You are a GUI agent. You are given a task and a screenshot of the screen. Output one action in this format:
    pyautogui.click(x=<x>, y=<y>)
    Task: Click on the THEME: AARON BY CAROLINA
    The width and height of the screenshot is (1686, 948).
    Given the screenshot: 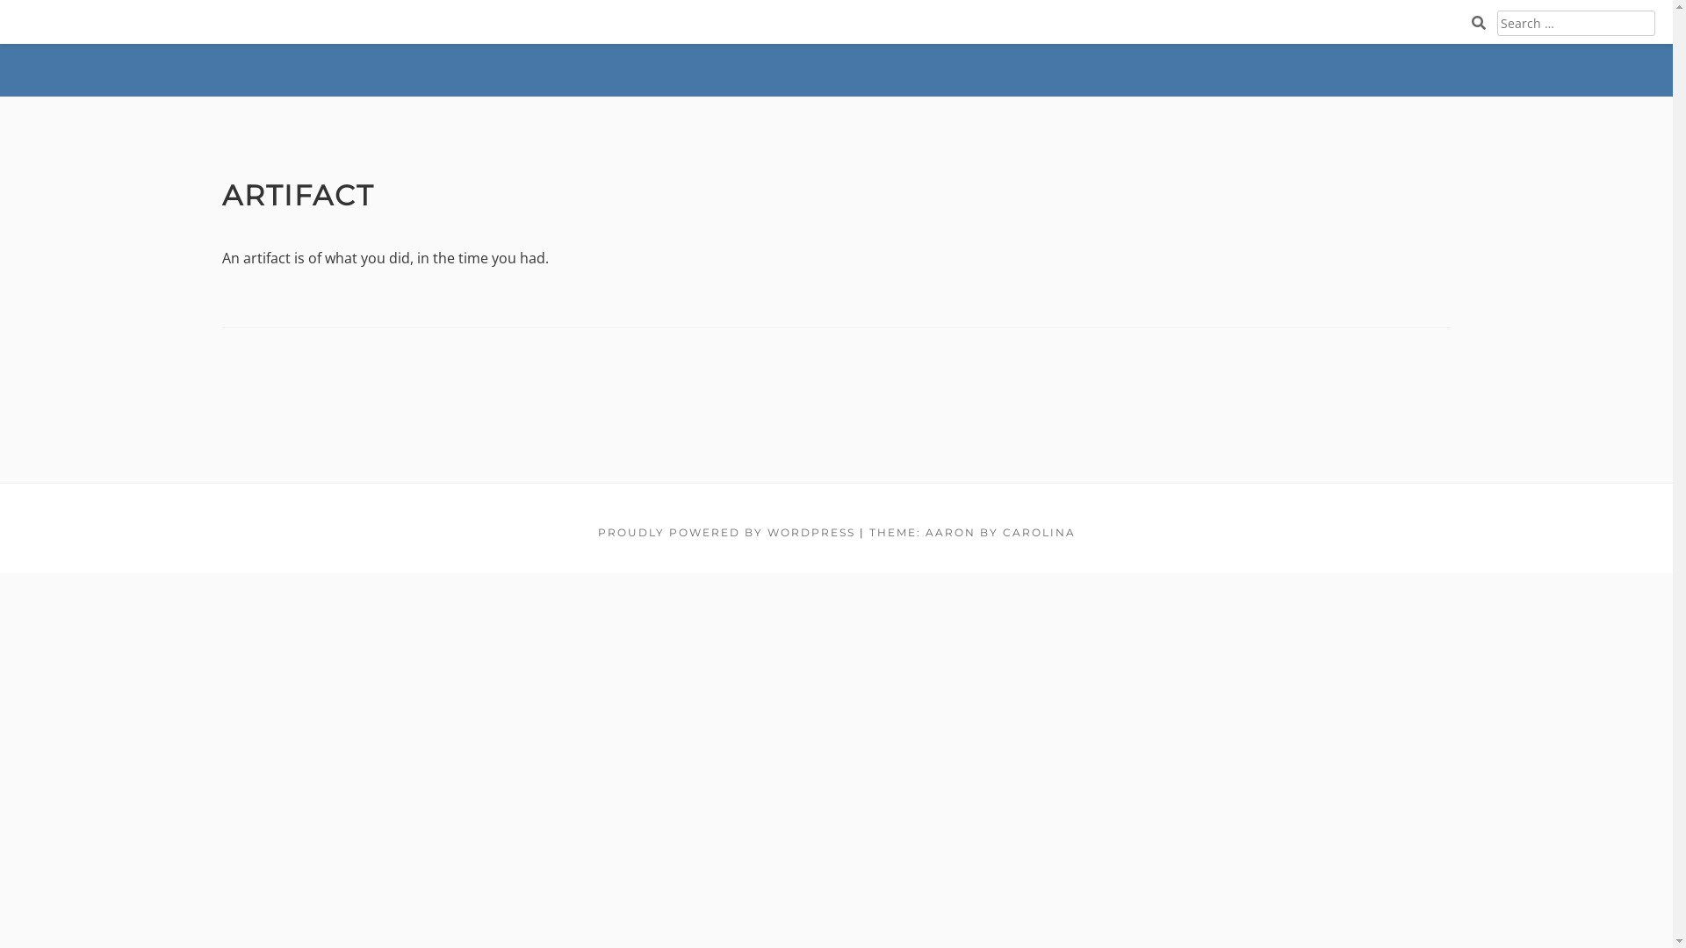 What is the action you would take?
    pyautogui.click(x=973, y=532)
    